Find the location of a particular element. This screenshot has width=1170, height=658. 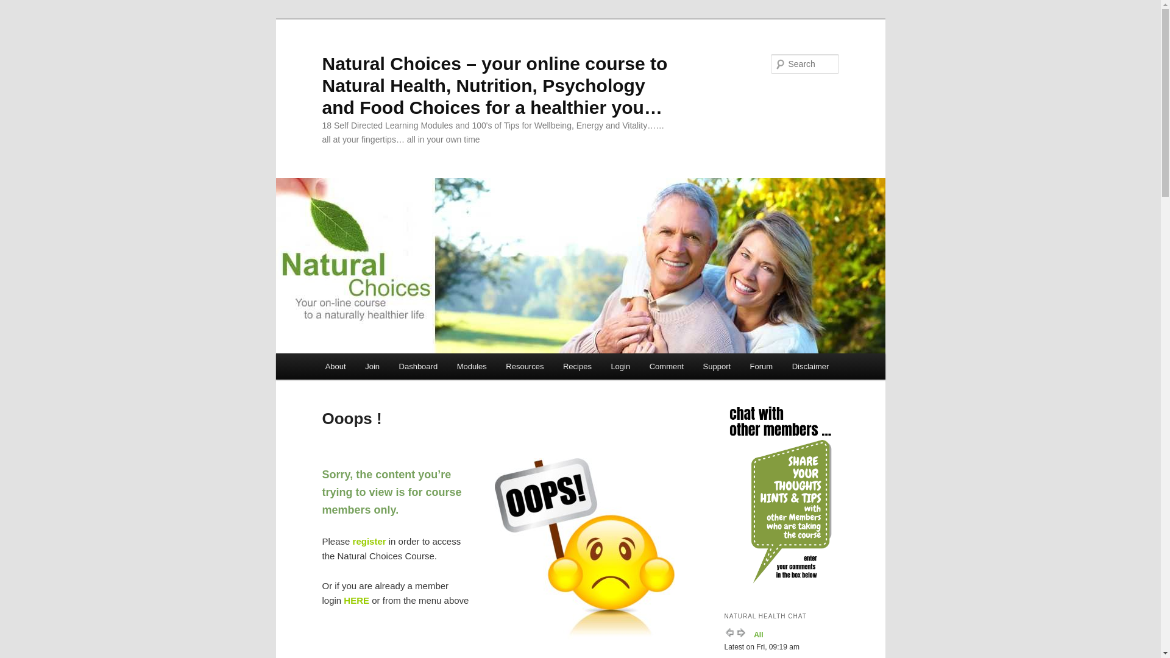

Resources is located at coordinates (525, 367).